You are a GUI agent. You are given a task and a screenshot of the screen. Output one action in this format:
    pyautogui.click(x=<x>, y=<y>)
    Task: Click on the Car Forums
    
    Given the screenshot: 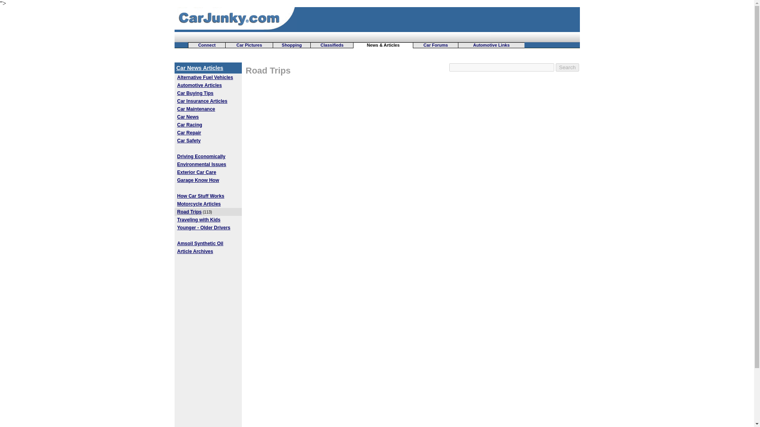 What is the action you would take?
    pyautogui.click(x=435, y=45)
    